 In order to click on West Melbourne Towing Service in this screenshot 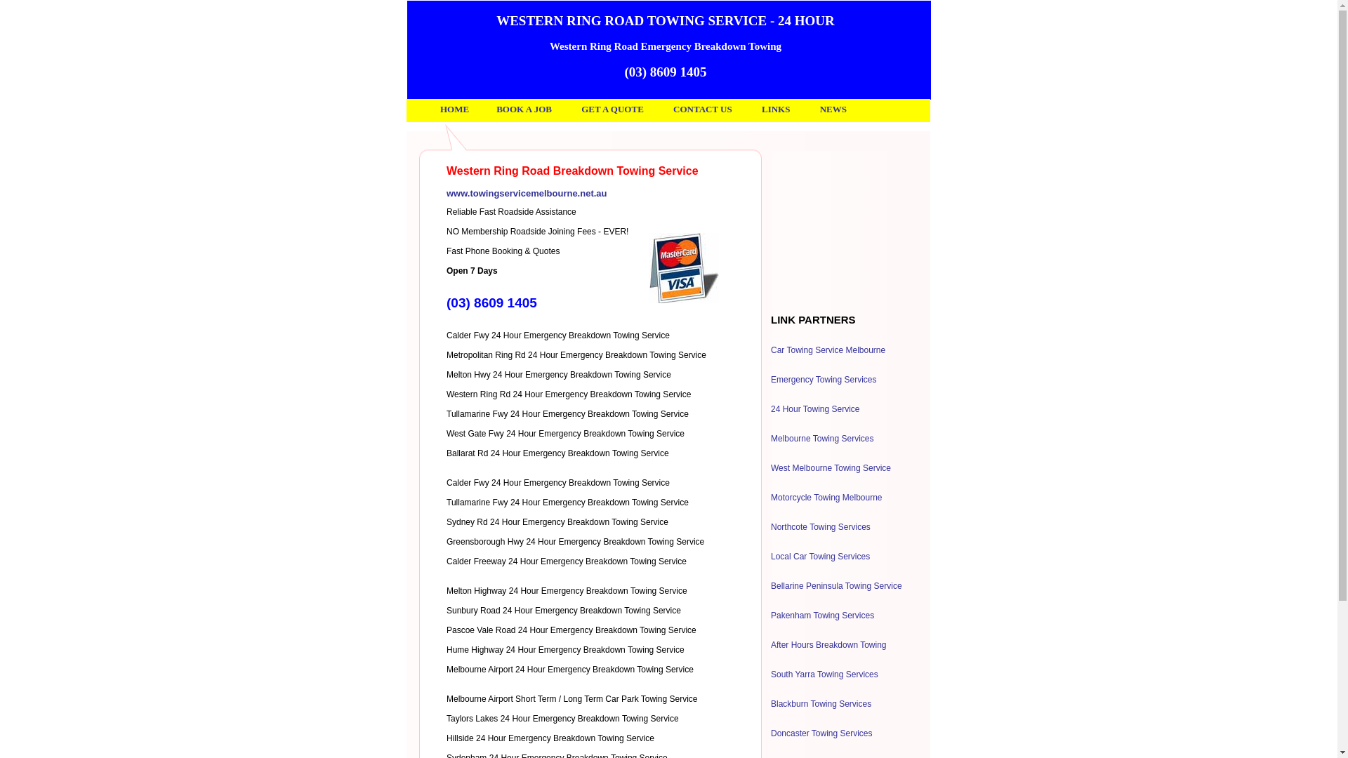, I will do `click(831, 468)`.